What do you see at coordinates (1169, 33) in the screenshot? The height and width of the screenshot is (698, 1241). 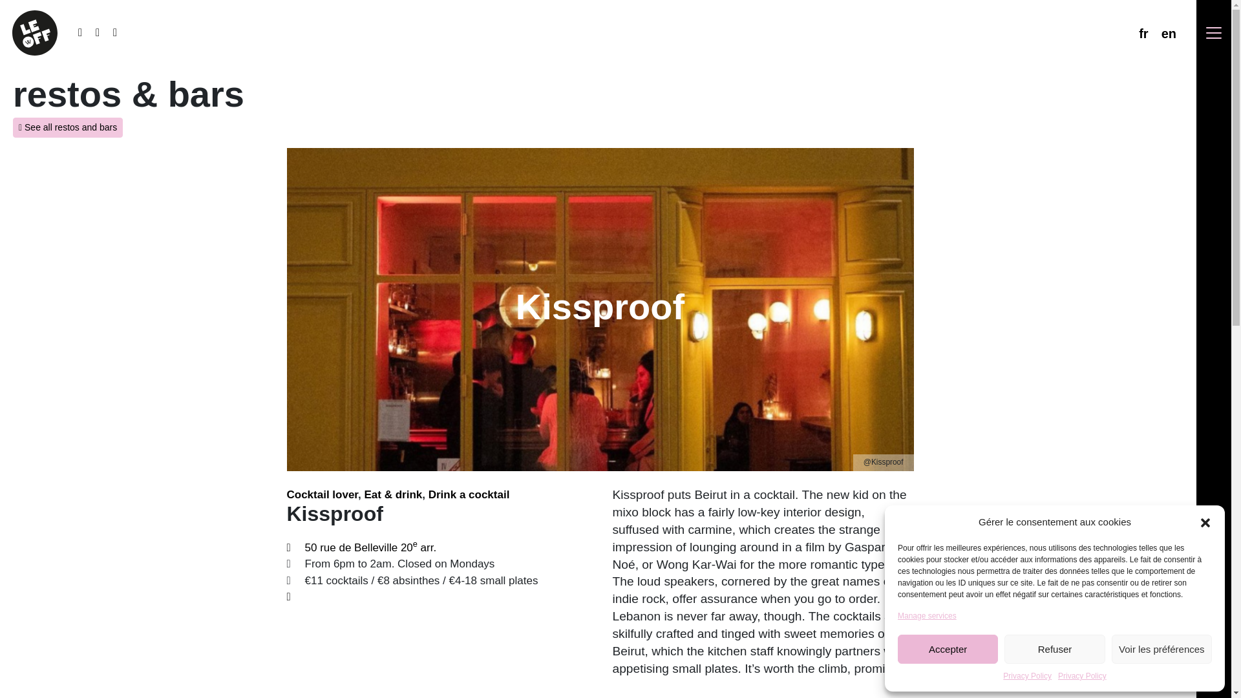 I see `en` at bounding box center [1169, 33].